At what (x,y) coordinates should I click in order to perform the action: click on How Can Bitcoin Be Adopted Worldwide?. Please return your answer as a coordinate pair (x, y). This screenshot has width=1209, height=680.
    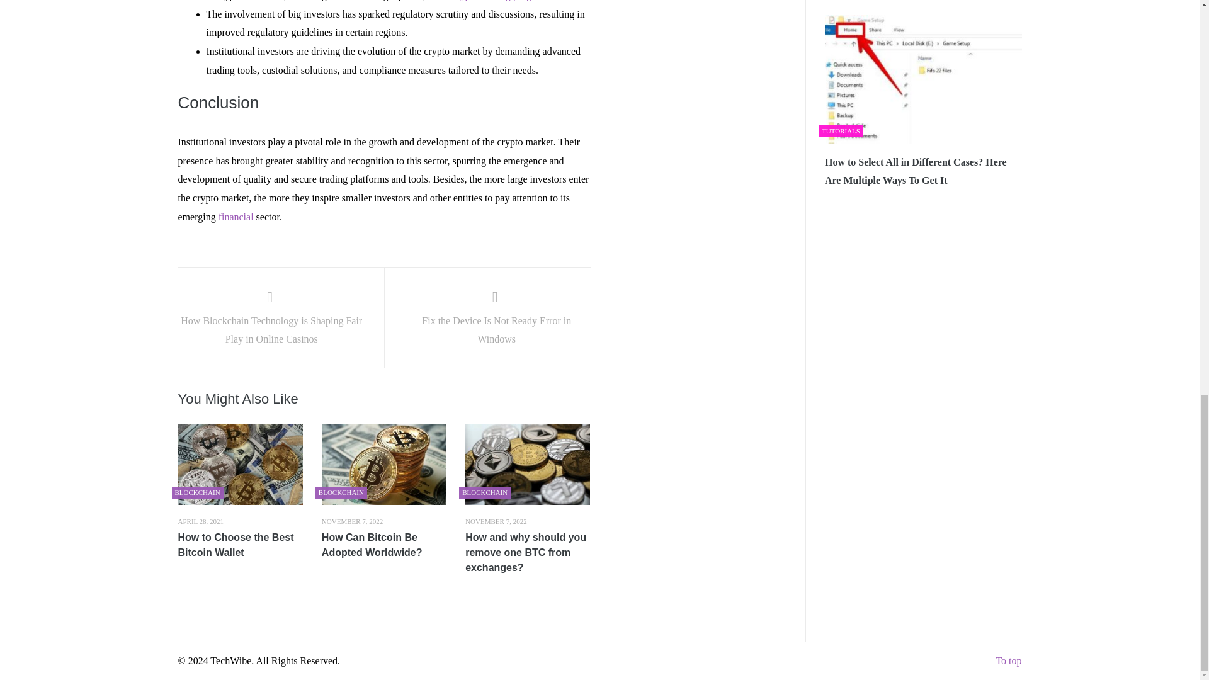
    Looking at the image, I should click on (383, 545).